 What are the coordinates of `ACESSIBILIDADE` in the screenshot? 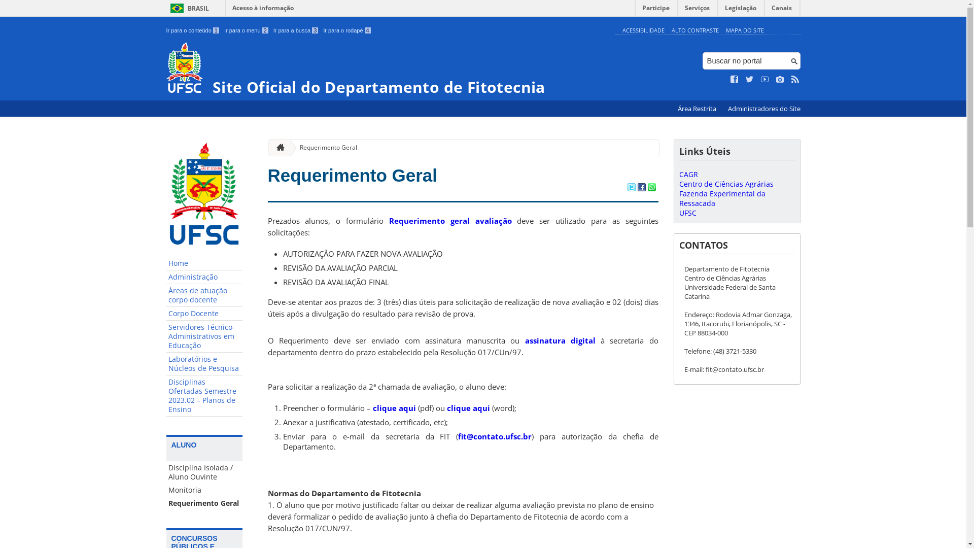 It's located at (643, 30).